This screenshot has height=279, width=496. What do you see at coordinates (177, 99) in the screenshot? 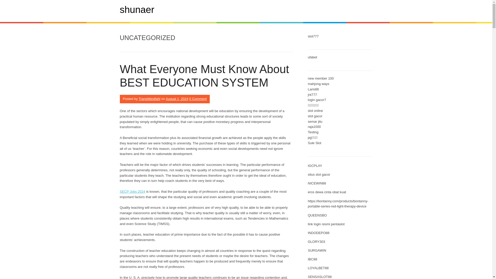
I see `August 1, 2024` at bounding box center [177, 99].